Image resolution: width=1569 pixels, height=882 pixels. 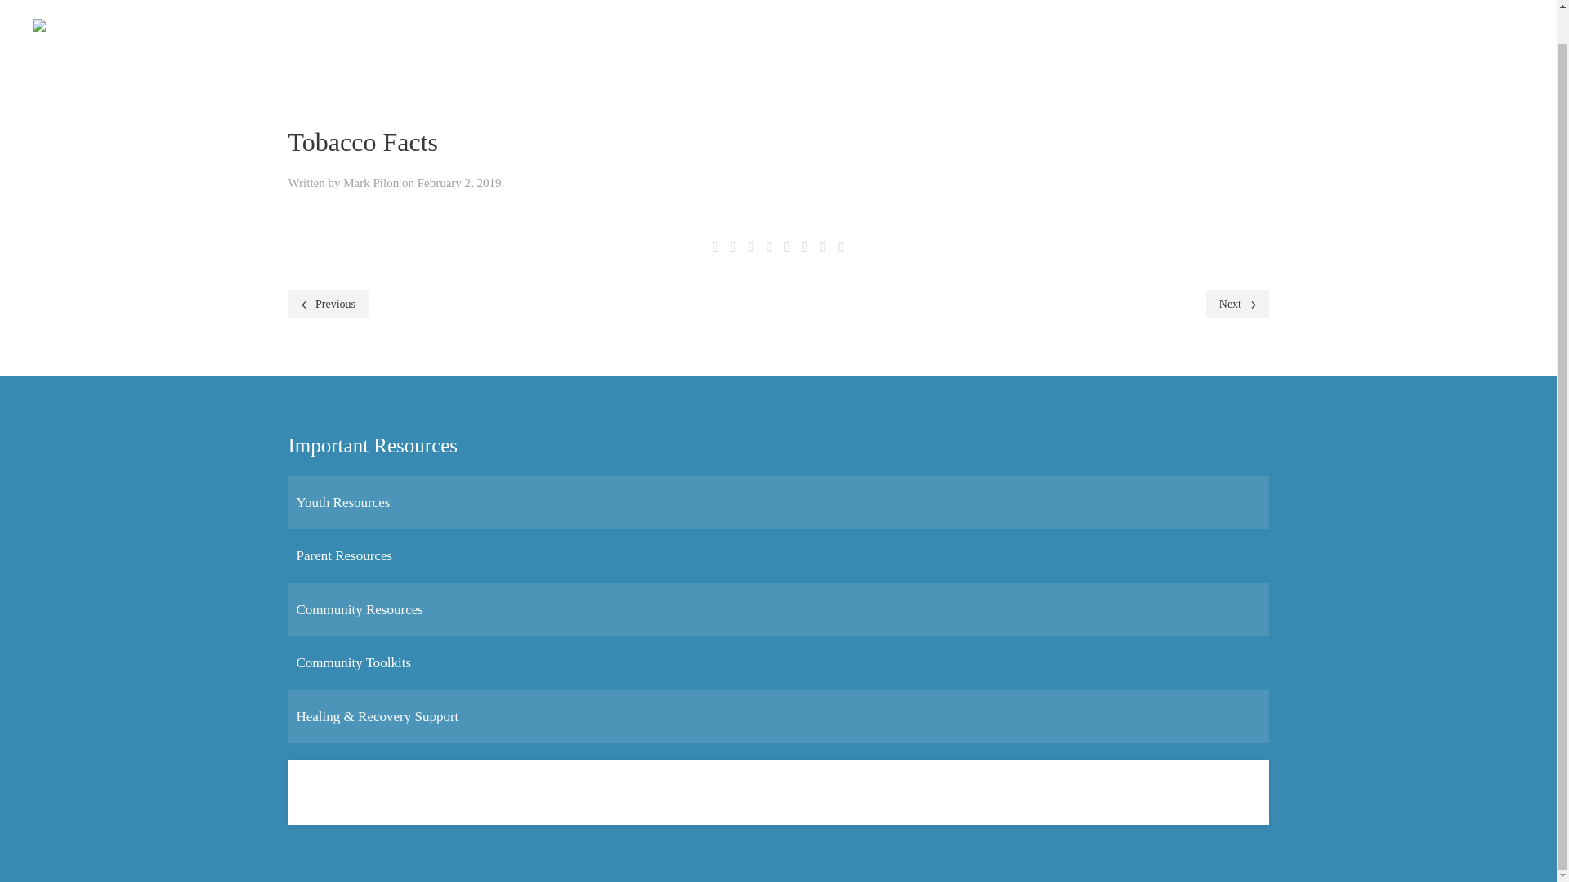 What do you see at coordinates (1237, 304) in the screenshot?
I see `Next` at bounding box center [1237, 304].